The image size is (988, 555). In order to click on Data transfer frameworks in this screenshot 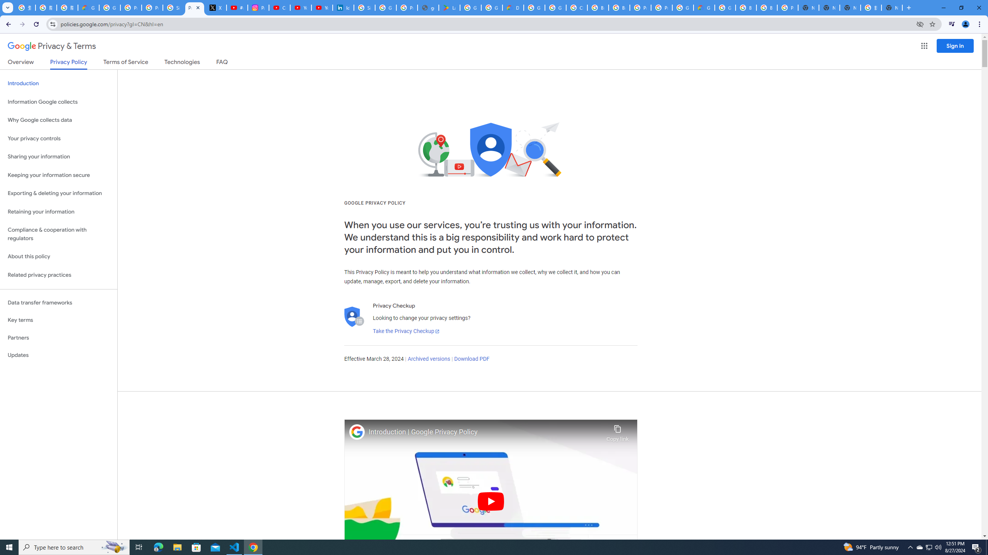, I will do `click(59, 303)`.